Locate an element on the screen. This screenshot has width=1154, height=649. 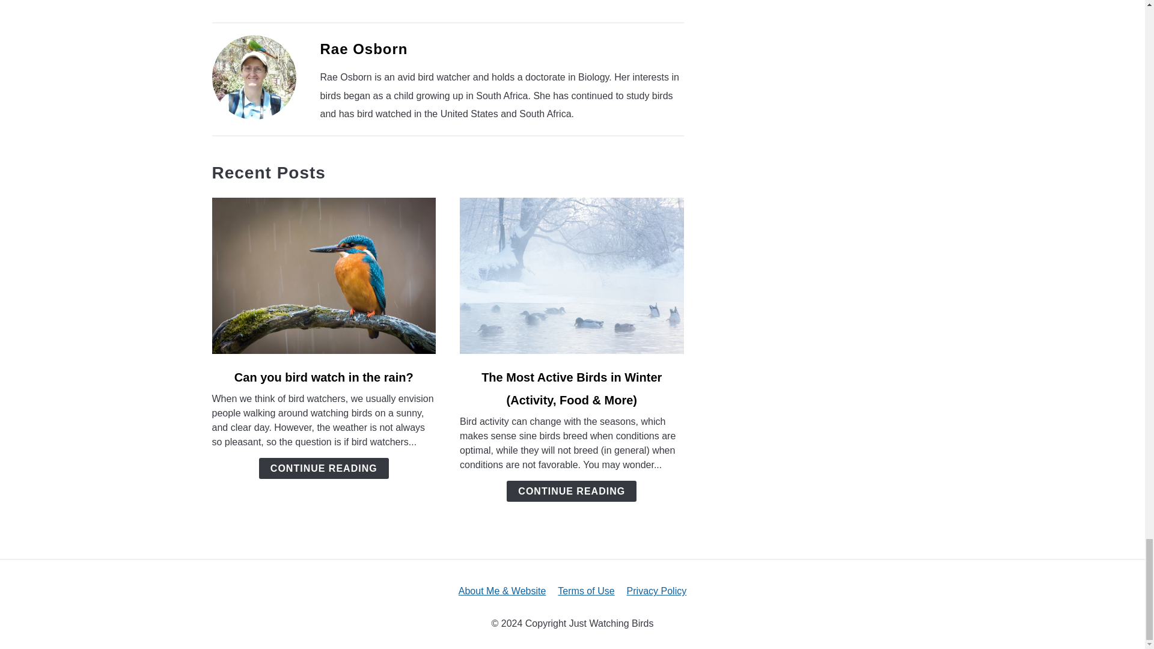
CONTINUE READING is located at coordinates (571, 491).